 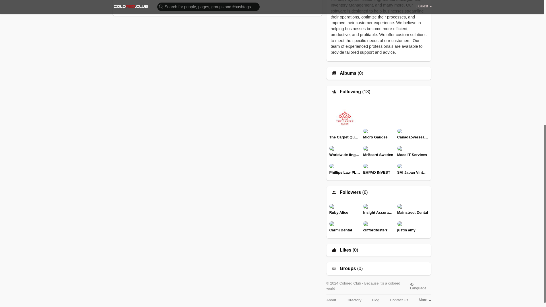 I want to click on EHPAD INVEST, so click(x=379, y=169).